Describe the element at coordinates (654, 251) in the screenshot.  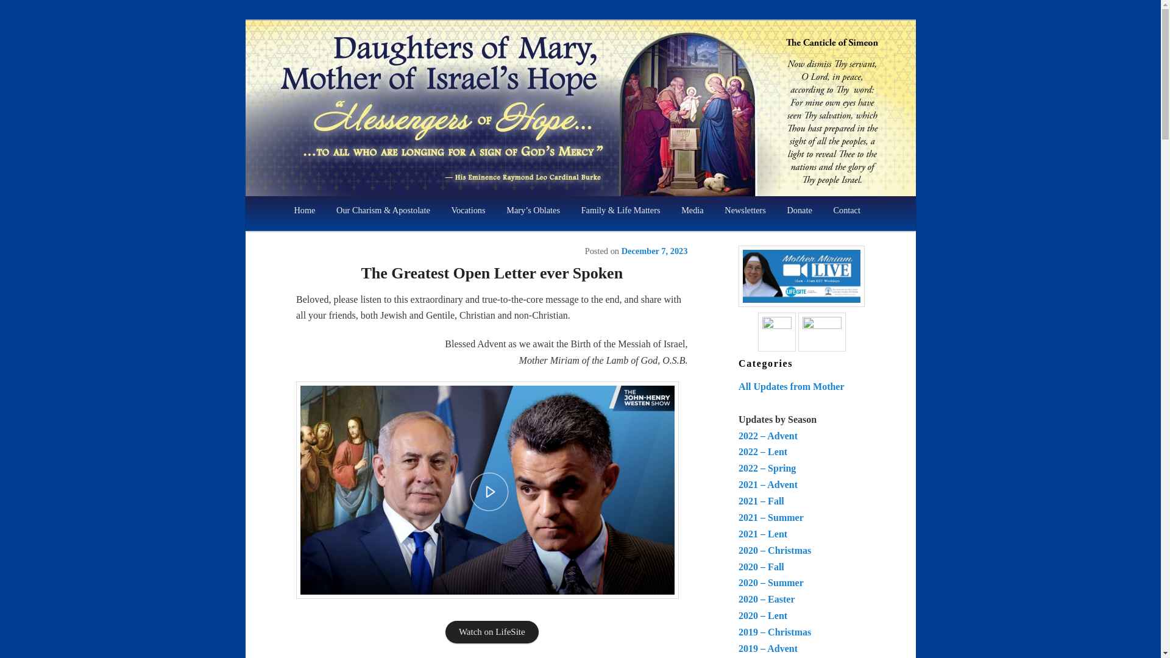
I see `4:19 pm` at that location.